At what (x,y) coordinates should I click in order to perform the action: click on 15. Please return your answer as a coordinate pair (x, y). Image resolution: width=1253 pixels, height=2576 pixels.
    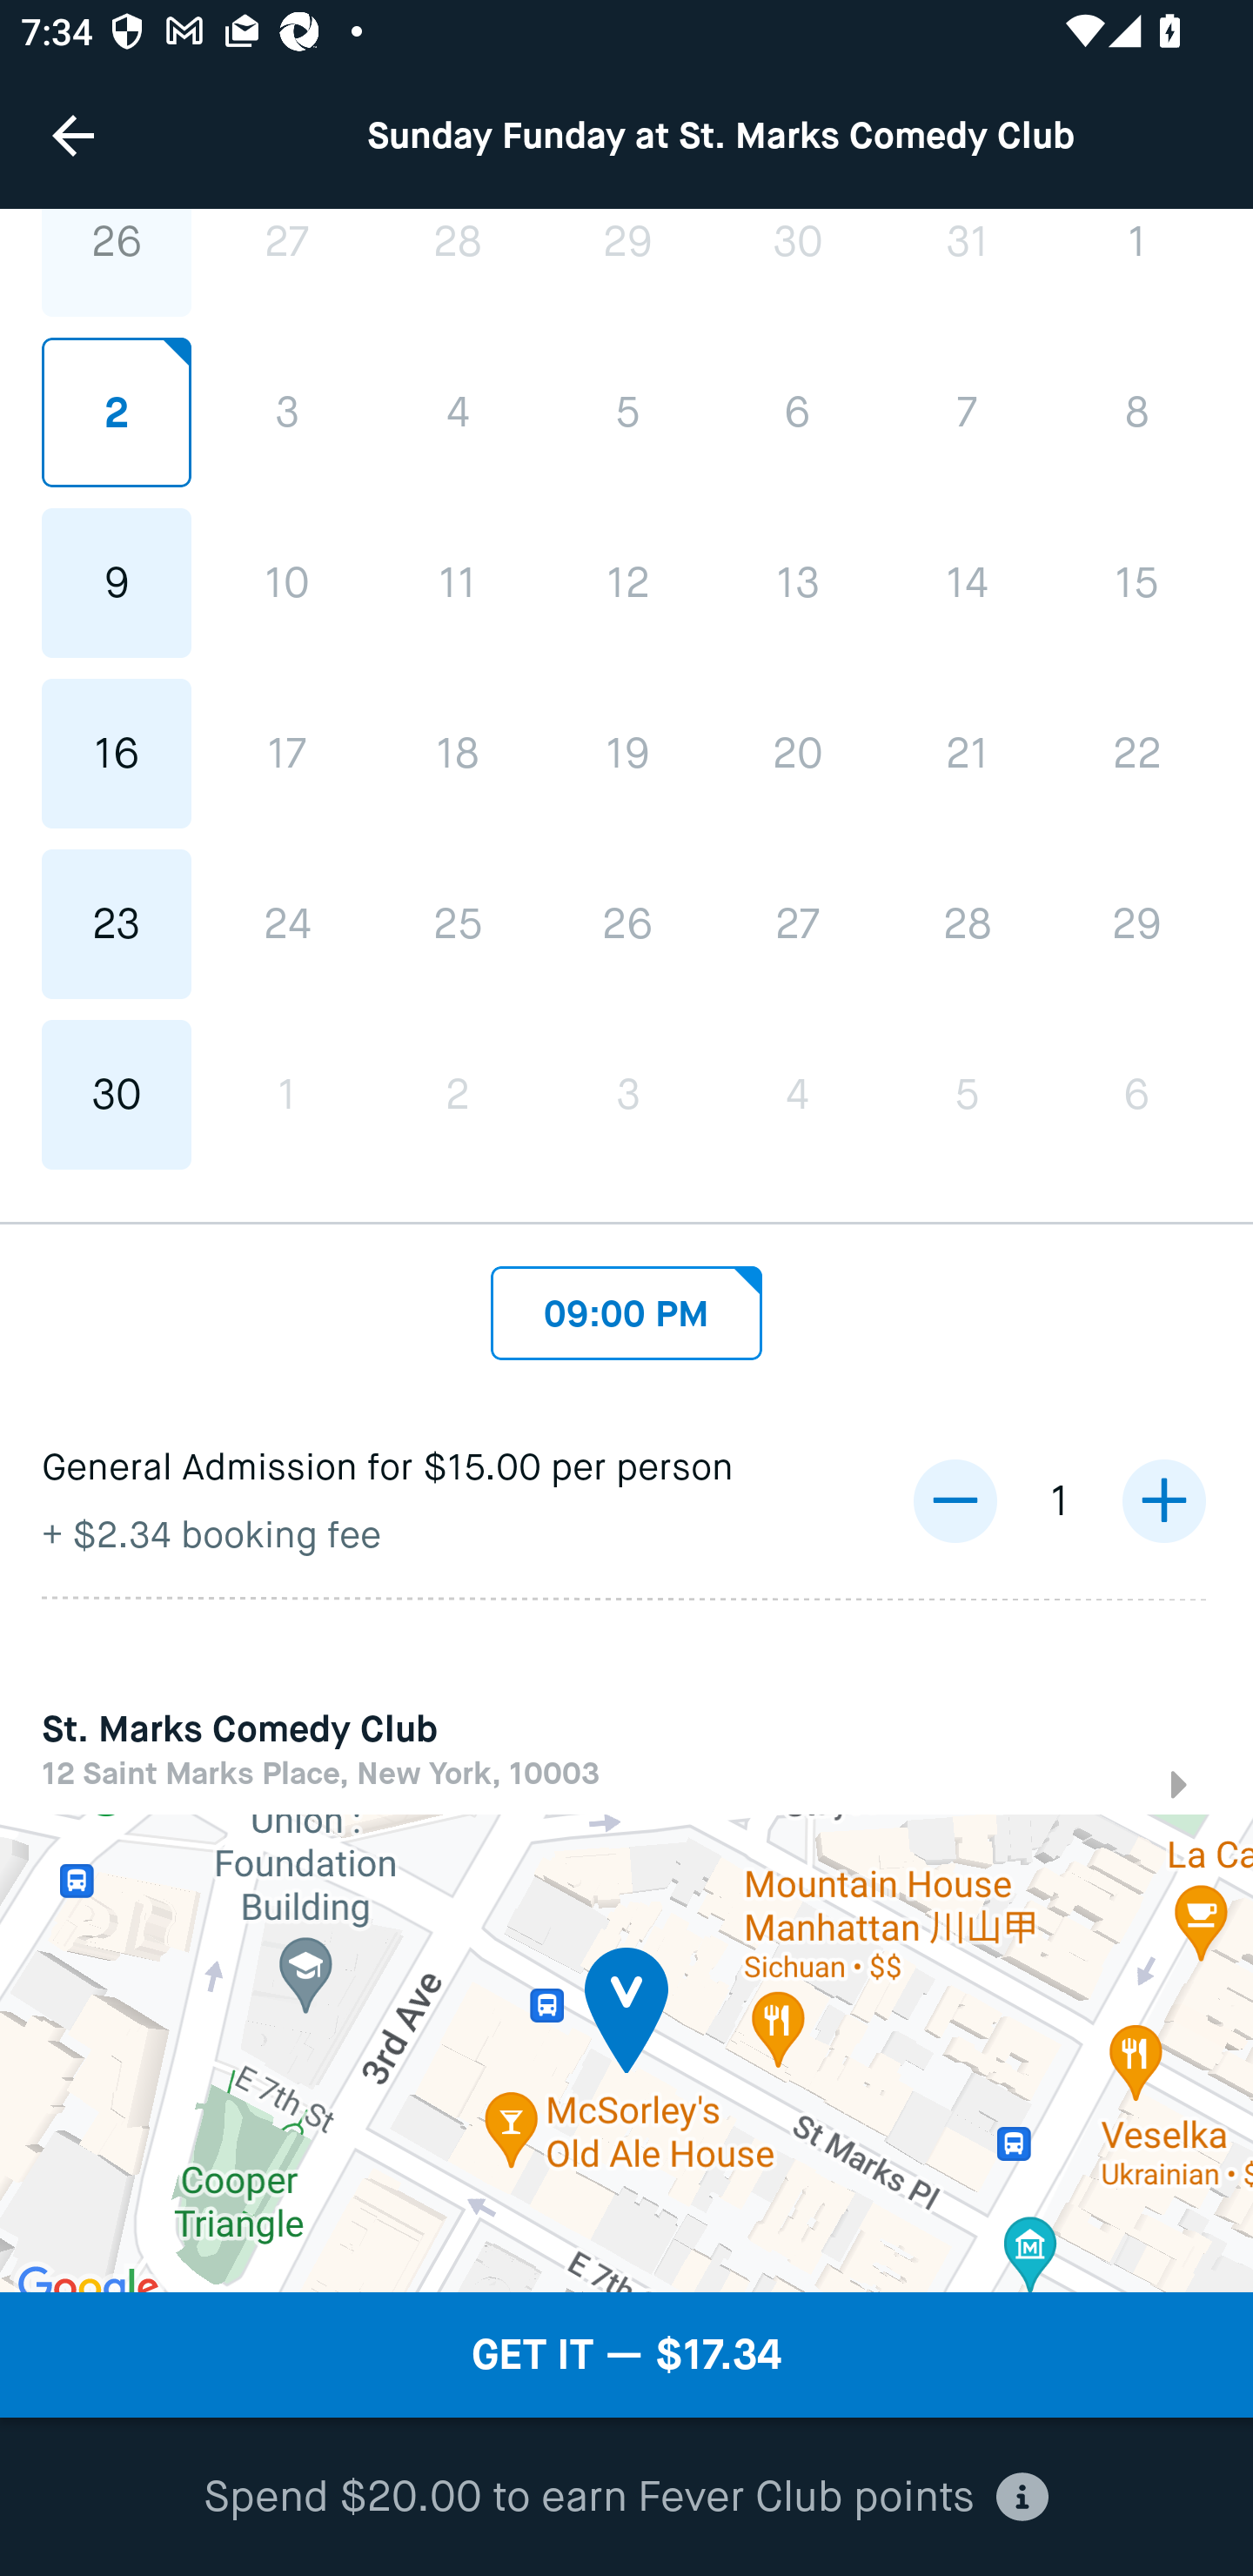
    Looking at the image, I should click on (1136, 581).